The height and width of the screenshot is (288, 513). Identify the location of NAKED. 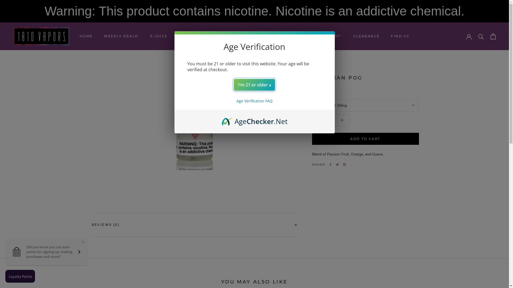
(320, 66).